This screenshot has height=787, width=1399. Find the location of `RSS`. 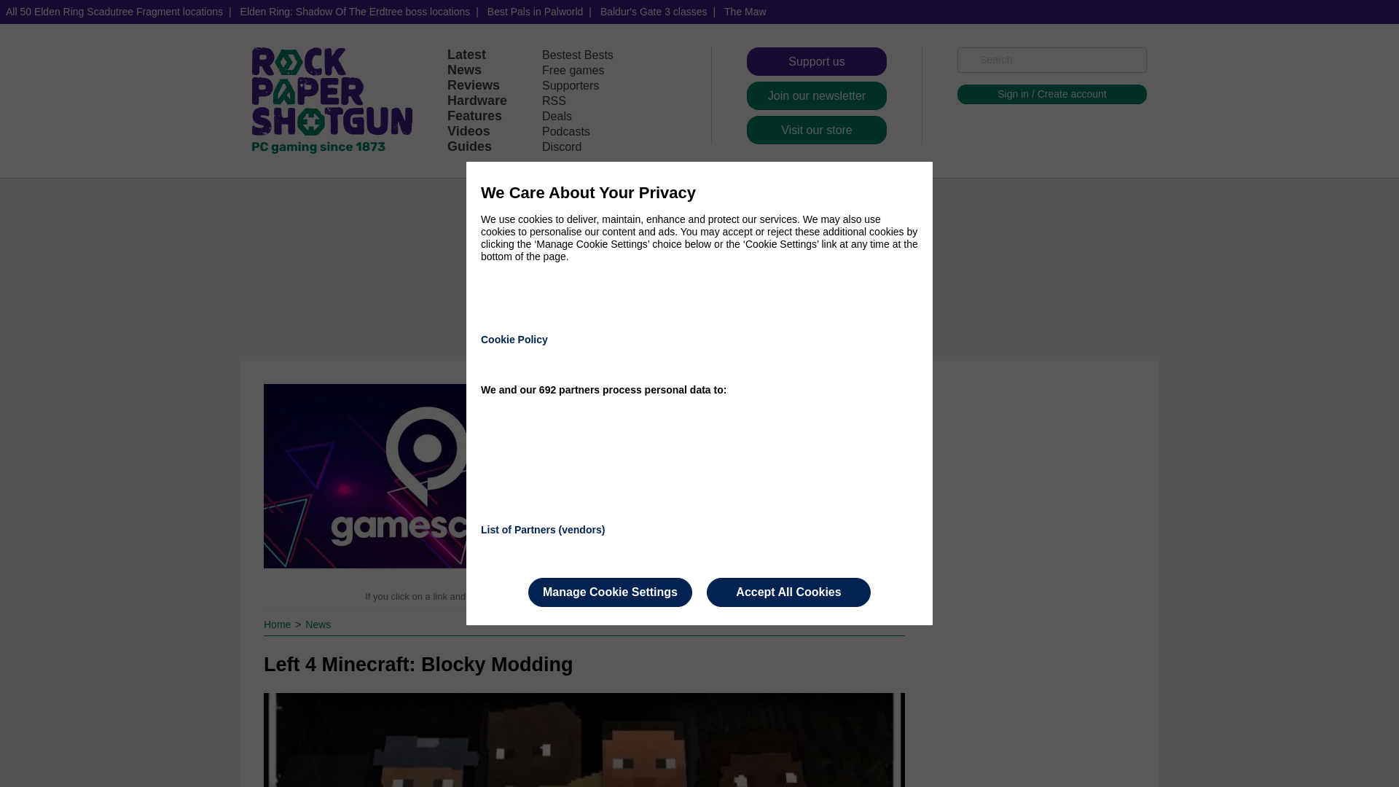

RSS is located at coordinates (554, 101).